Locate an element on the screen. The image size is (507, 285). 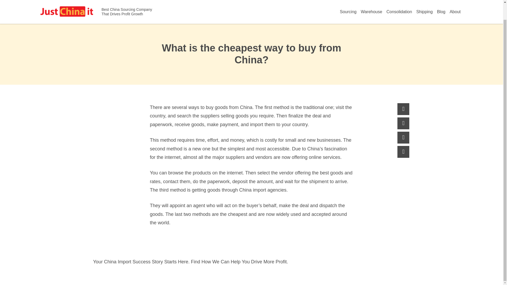
Warehouse is located at coordinates (371, 12).